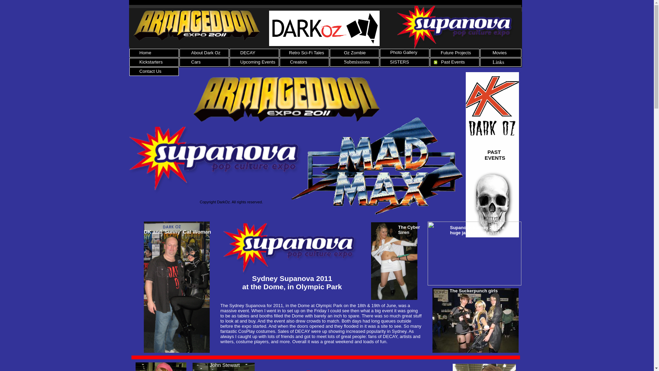 The image size is (659, 371). What do you see at coordinates (500, 53) in the screenshot?
I see `Movies` at bounding box center [500, 53].